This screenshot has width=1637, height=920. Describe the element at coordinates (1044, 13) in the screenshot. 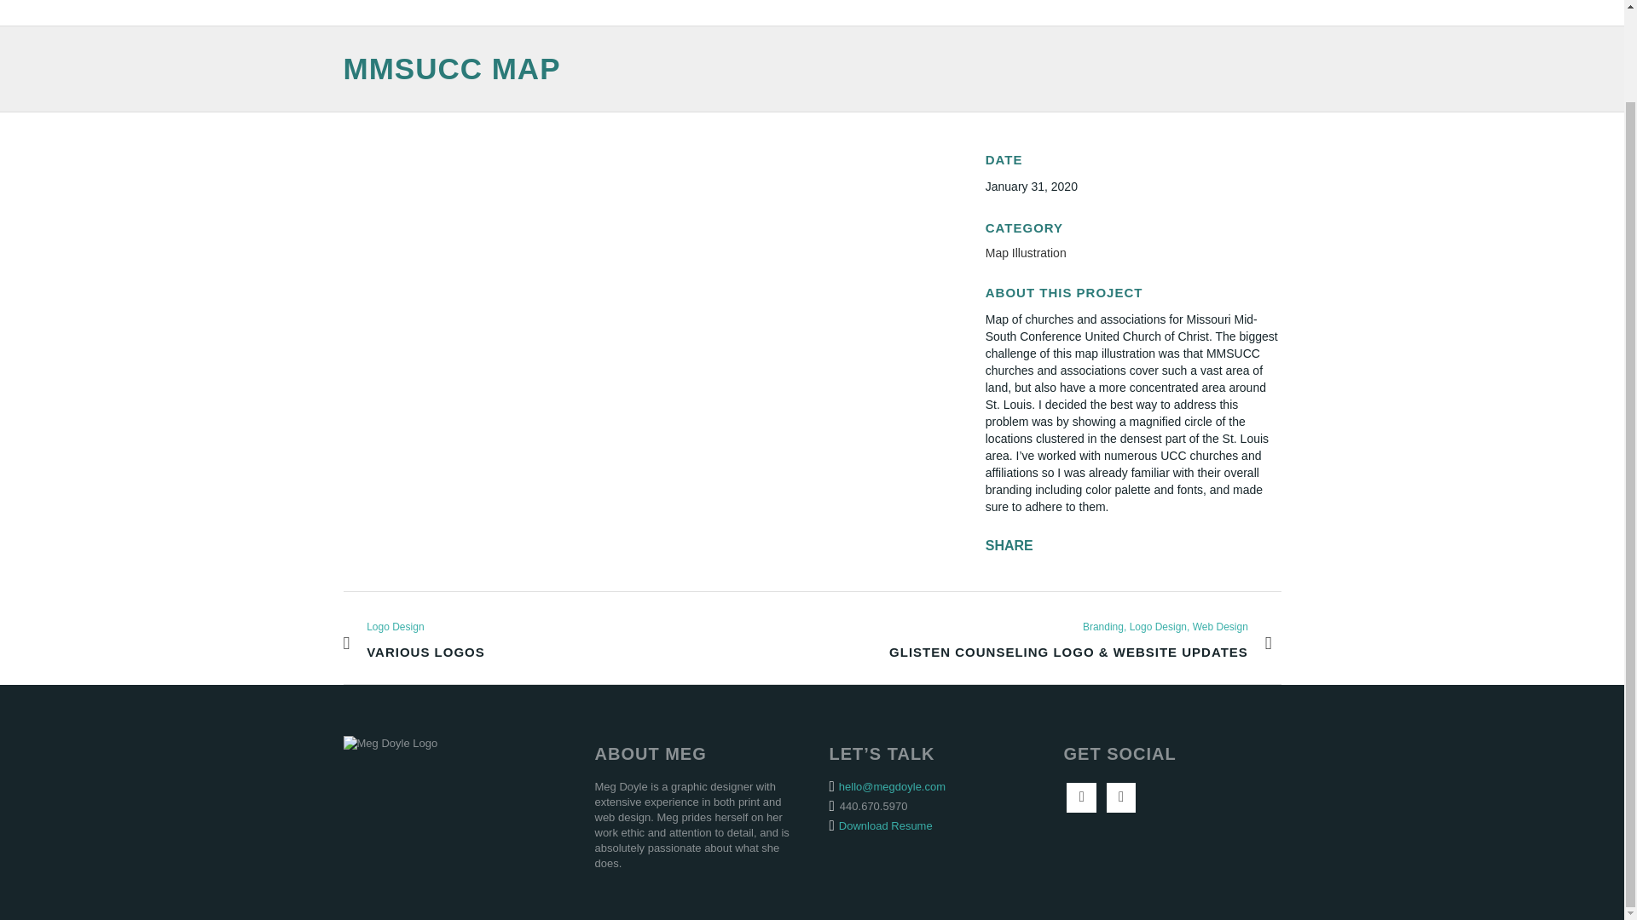

I see `ABOUT` at that location.